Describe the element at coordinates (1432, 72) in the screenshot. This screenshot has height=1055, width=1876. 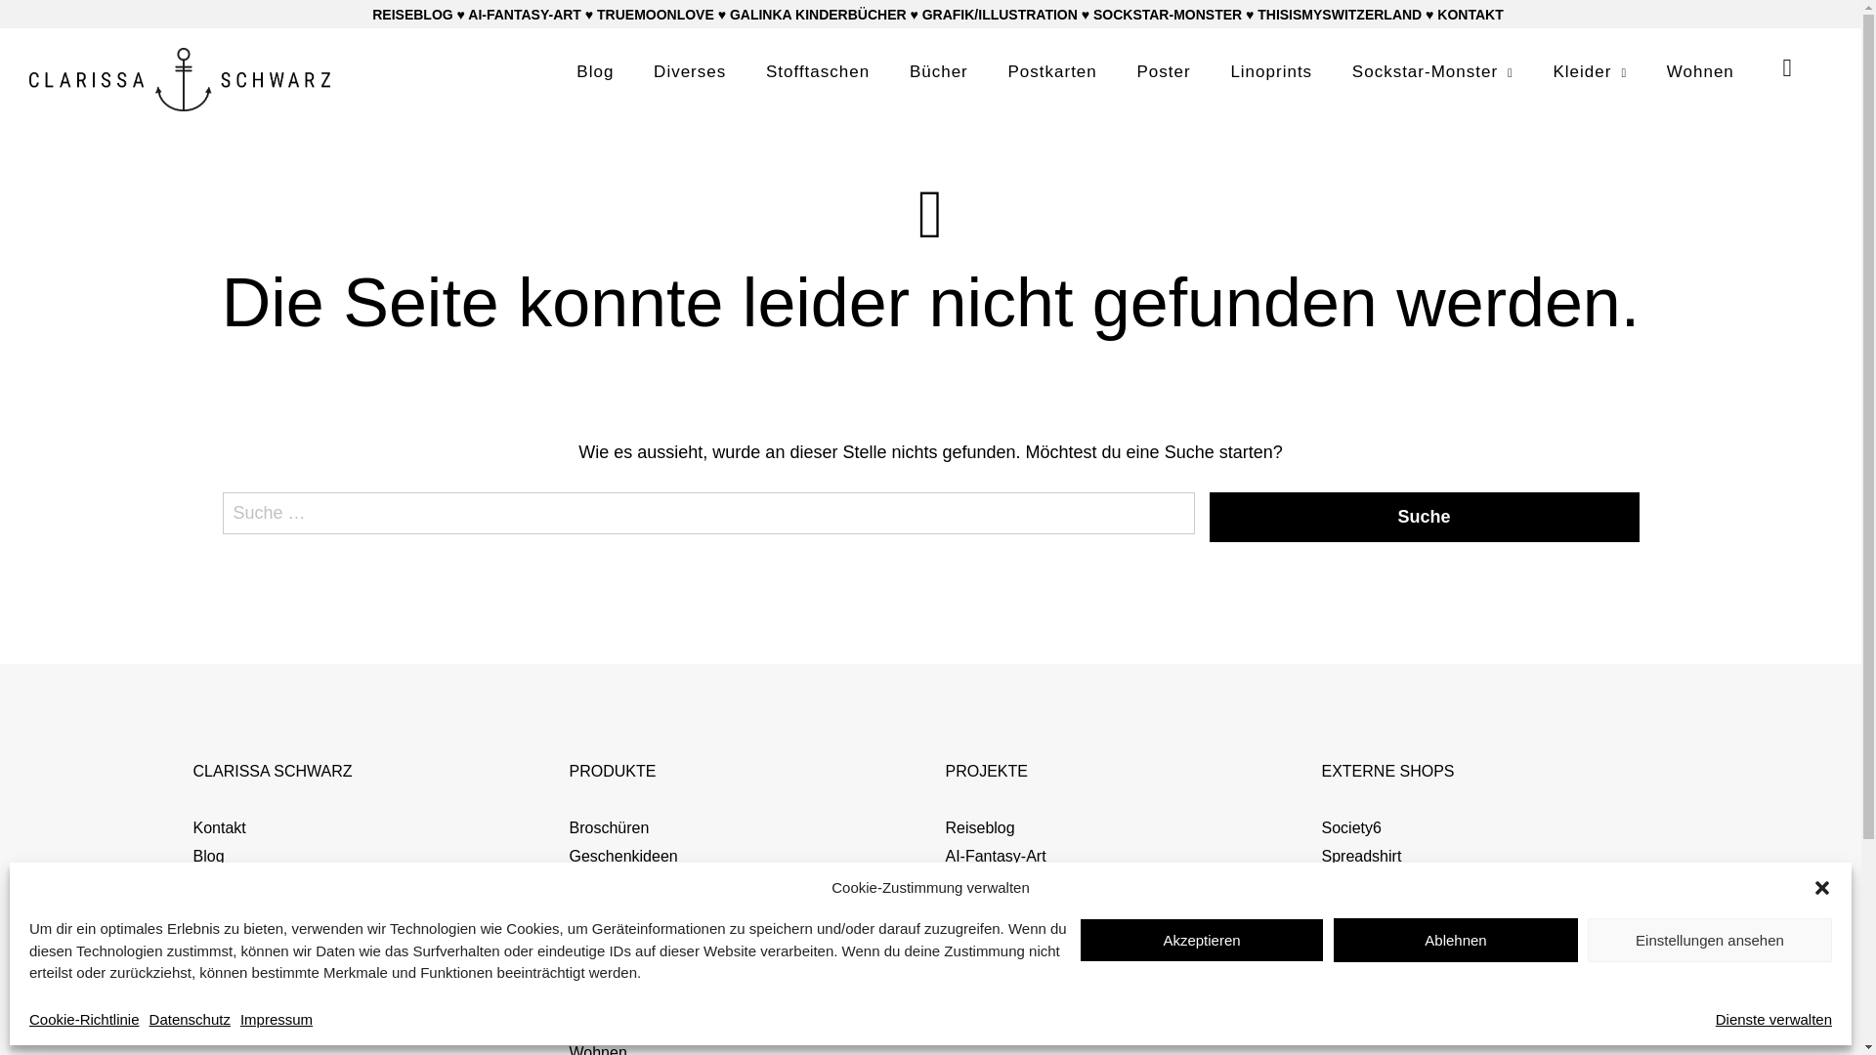
I see `Sockstar-Monster` at that location.